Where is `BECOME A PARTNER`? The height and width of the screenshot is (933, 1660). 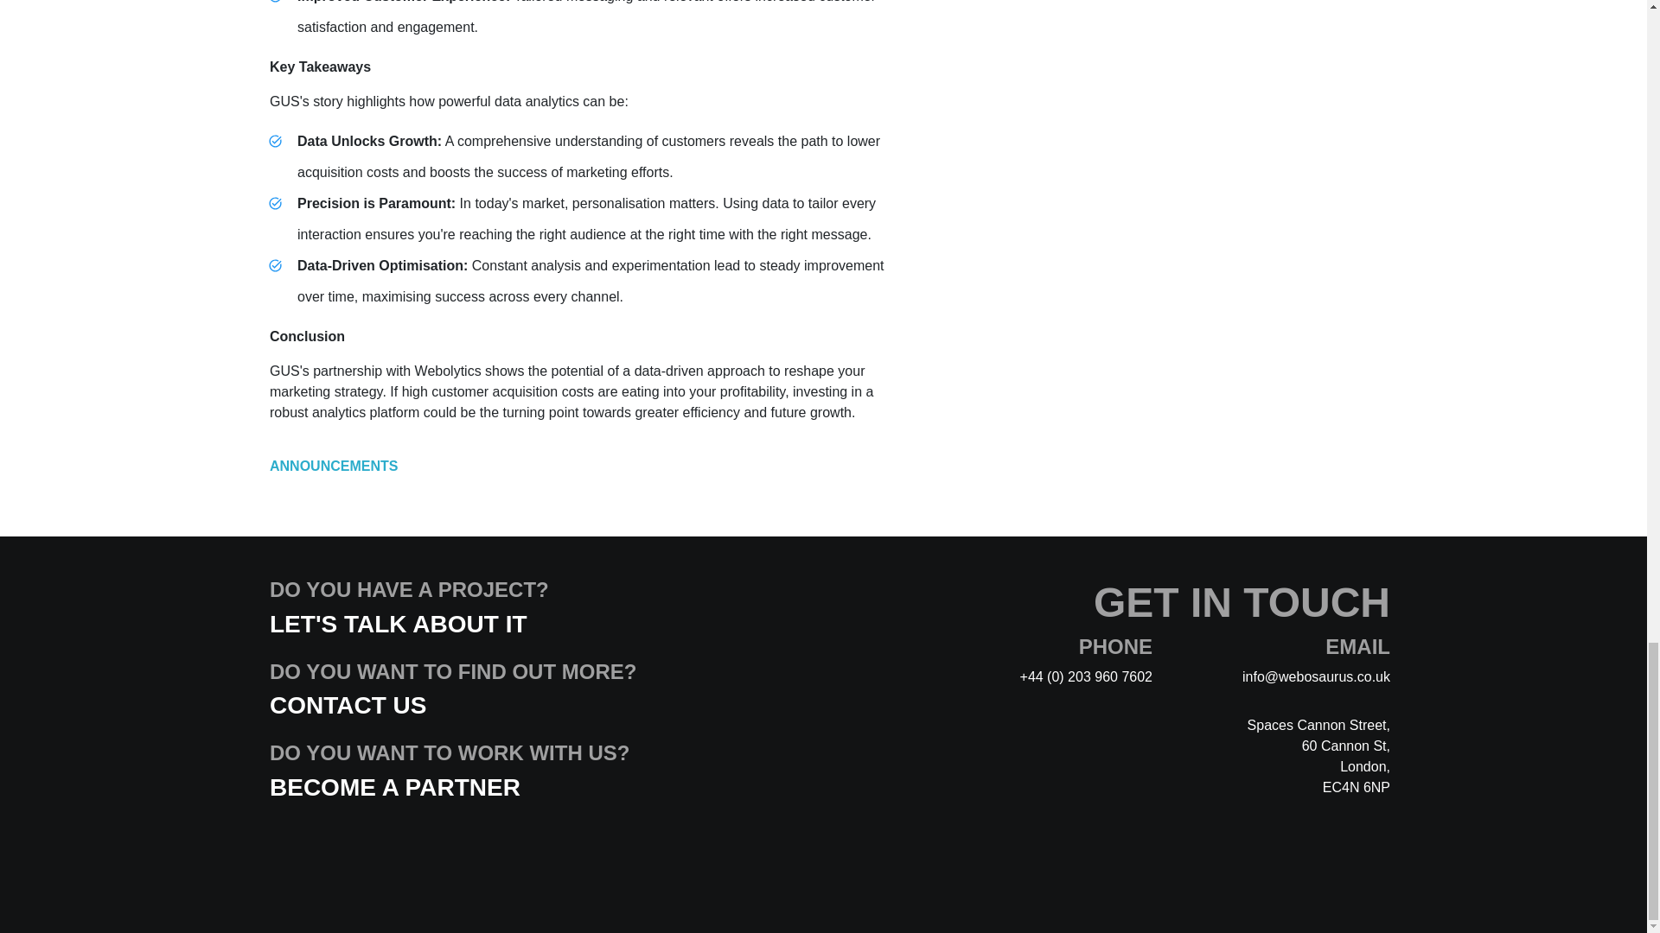
BECOME A PARTNER is located at coordinates (394, 787).